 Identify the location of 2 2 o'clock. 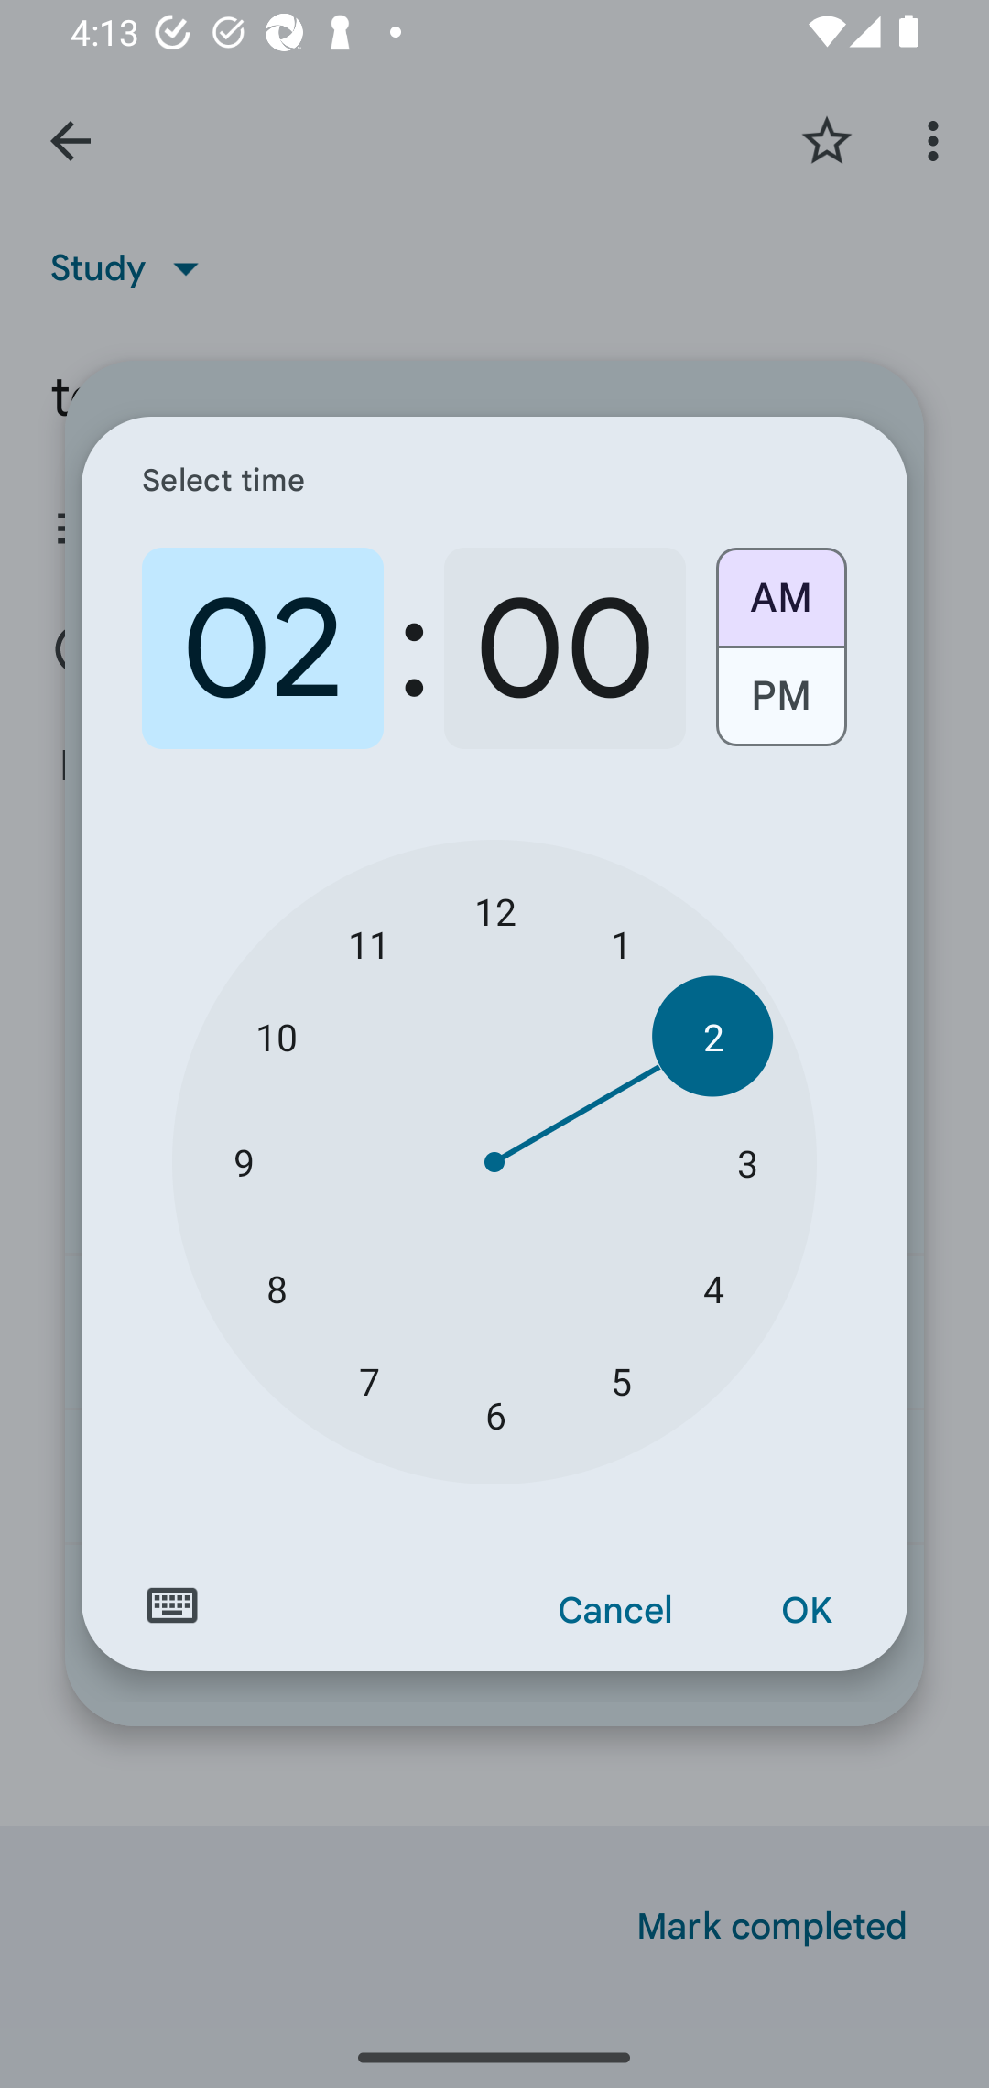
(712, 1037).